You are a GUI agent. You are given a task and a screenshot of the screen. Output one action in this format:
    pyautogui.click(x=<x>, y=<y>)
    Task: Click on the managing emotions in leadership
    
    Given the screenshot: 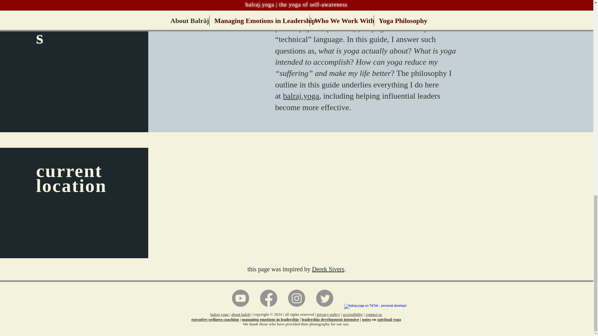 What is the action you would take?
    pyautogui.click(x=270, y=319)
    